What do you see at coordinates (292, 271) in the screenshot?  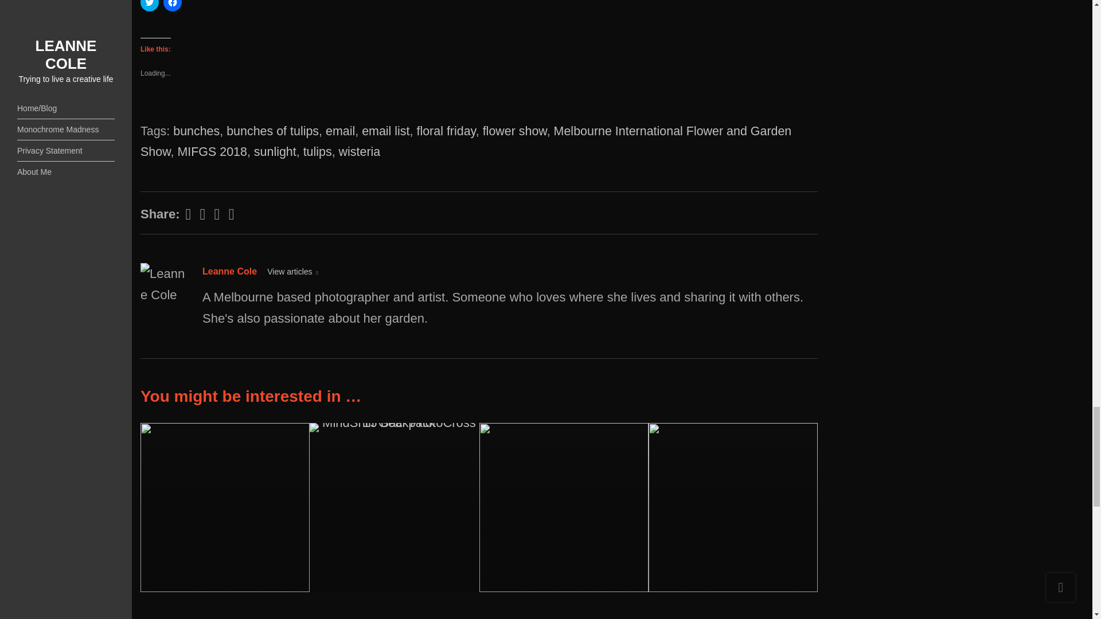 I see `View articles` at bounding box center [292, 271].